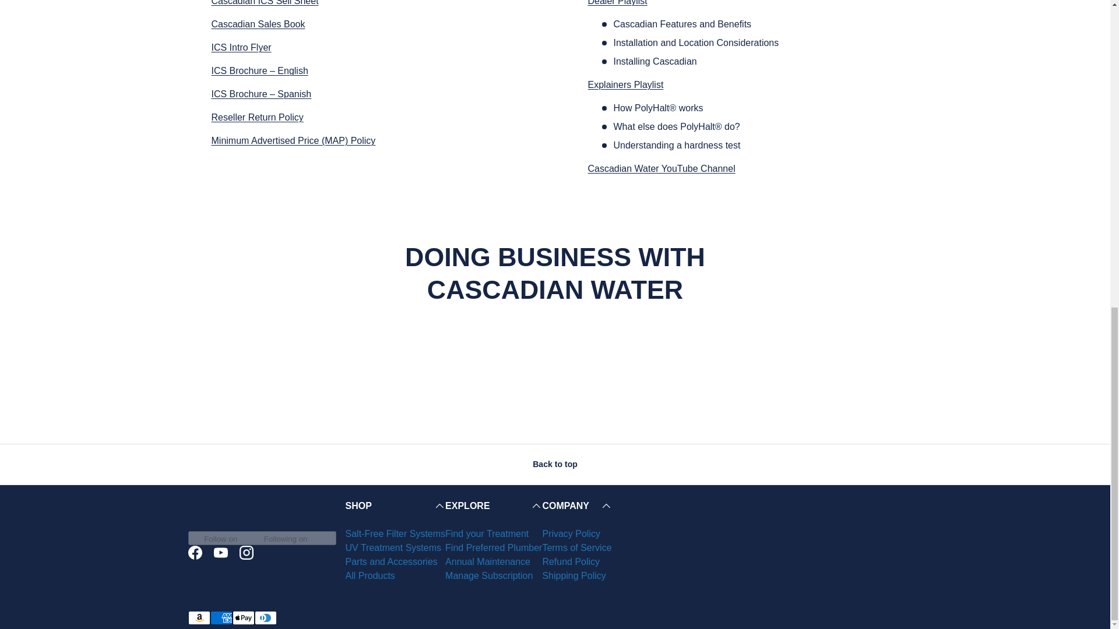  Describe the element at coordinates (265, 2) in the screenshot. I see `Cascadian ICS Sell Sheet` at that location.